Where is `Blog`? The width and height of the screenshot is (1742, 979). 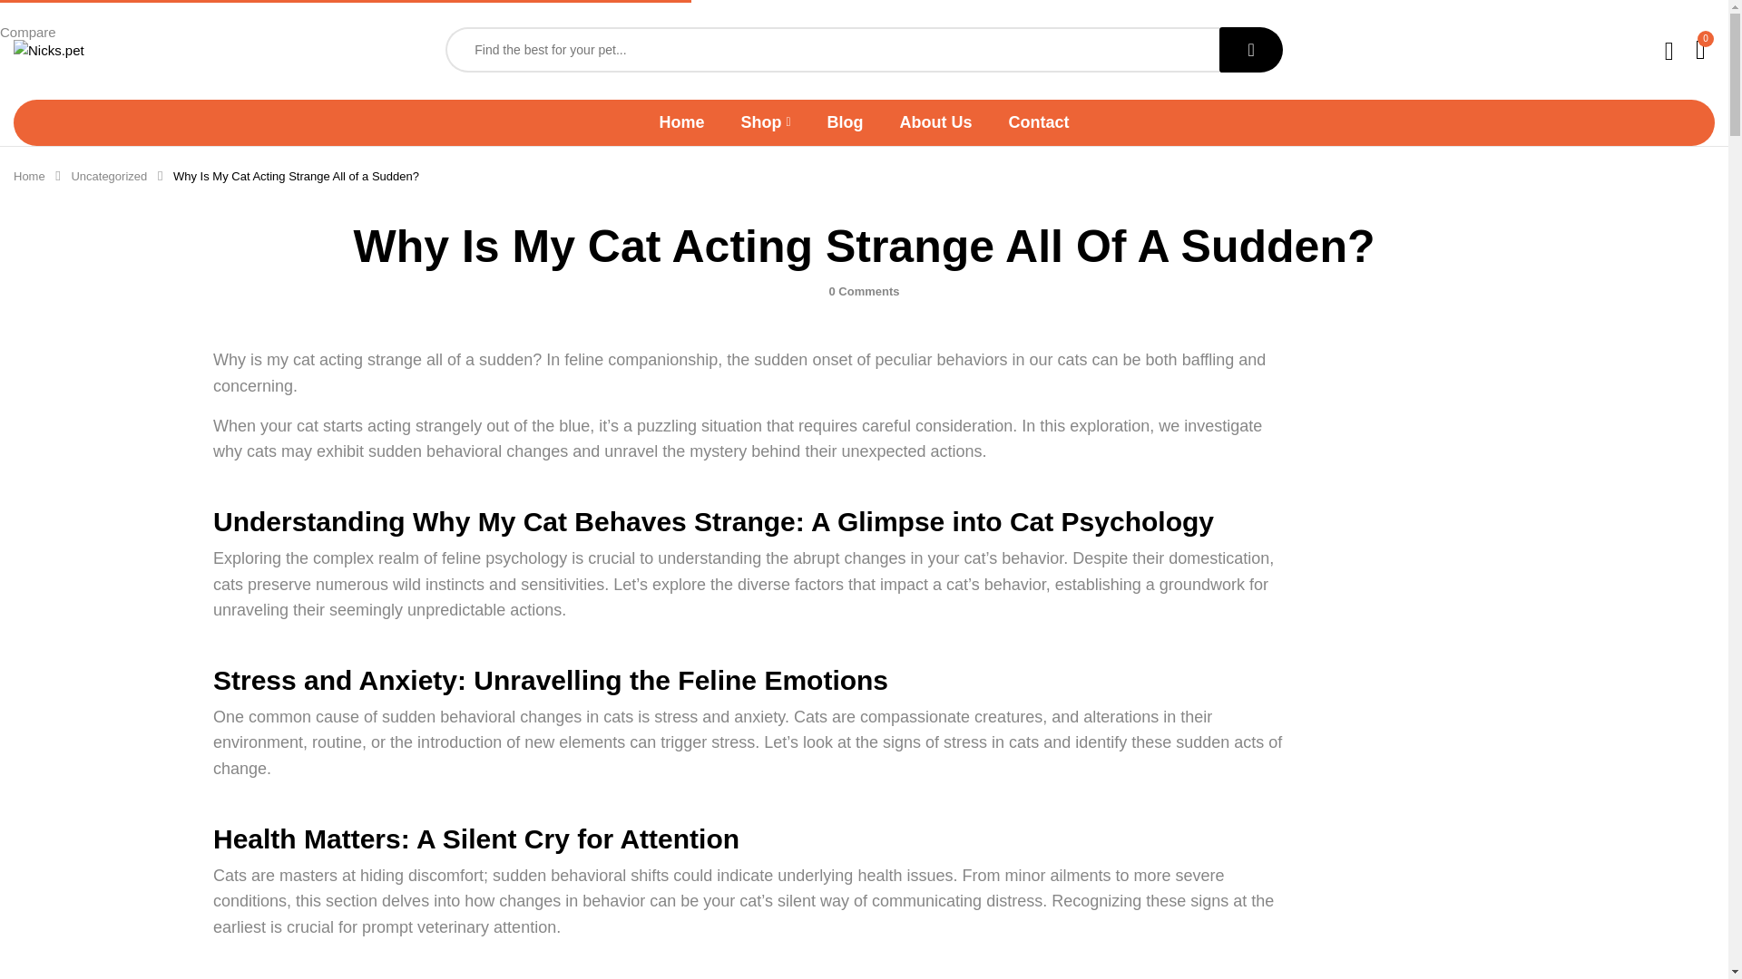 Blog is located at coordinates (846, 121).